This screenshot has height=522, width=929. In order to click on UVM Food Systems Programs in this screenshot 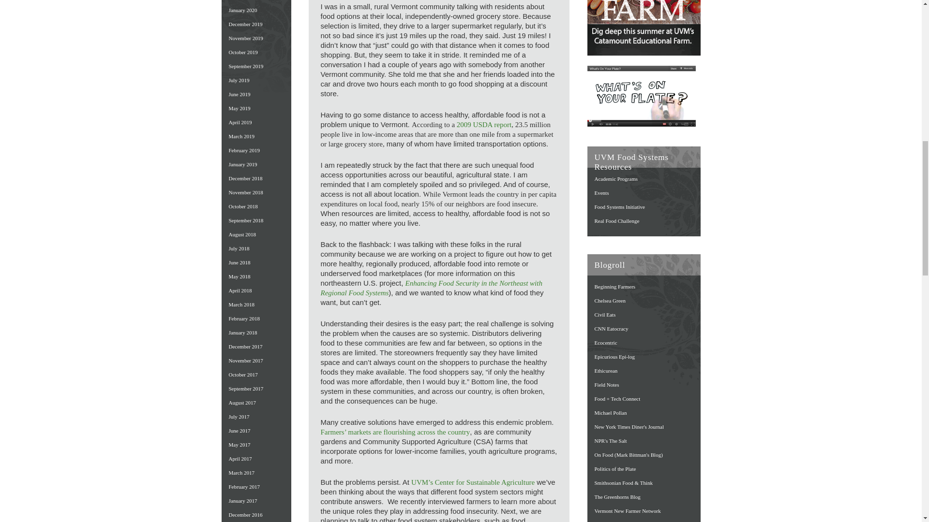, I will do `click(615, 178)`.